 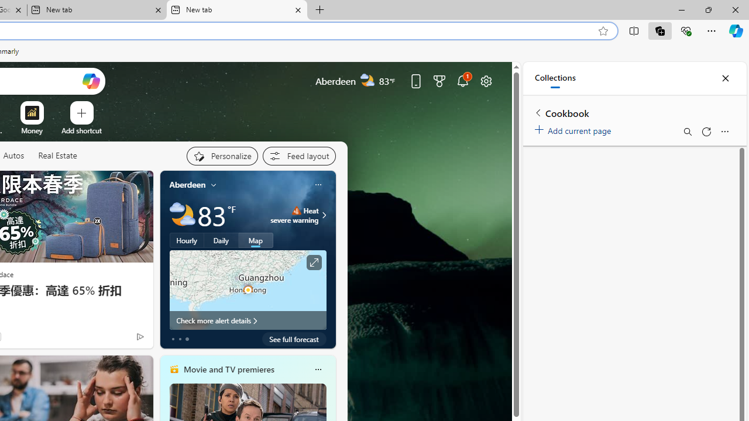 I want to click on Daily, so click(x=221, y=240).